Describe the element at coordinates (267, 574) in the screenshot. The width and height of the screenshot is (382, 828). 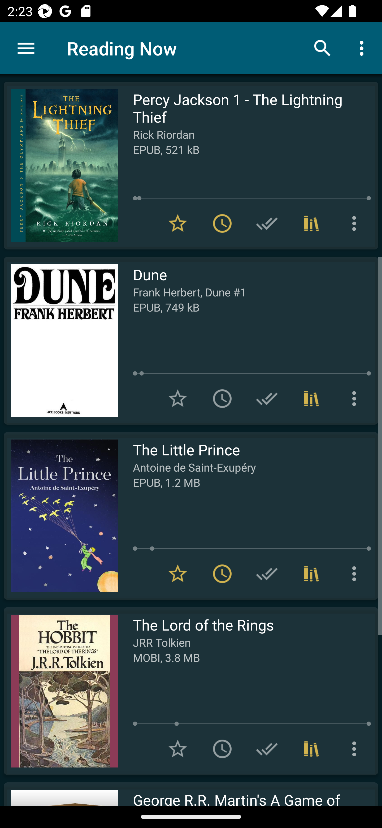
I see `Add to Have read` at that location.